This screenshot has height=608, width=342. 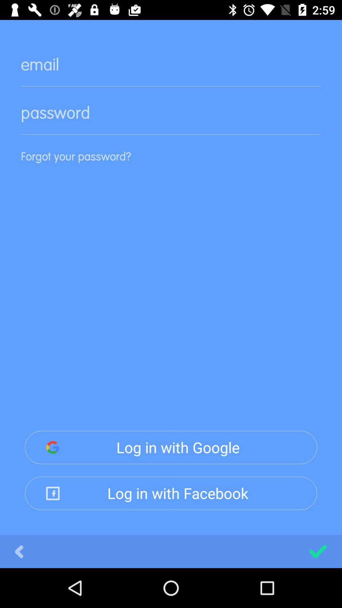 I want to click on switch password option, so click(x=171, y=118).